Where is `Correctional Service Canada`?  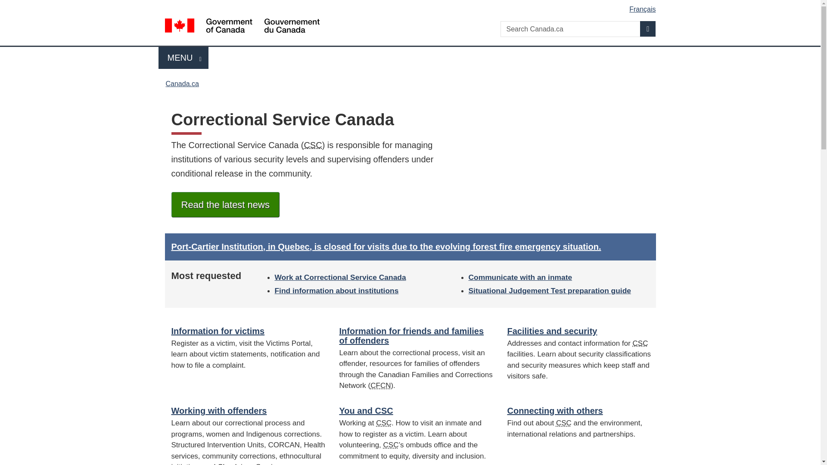 Correctional Service Canada is located at coordinates (391, 445).